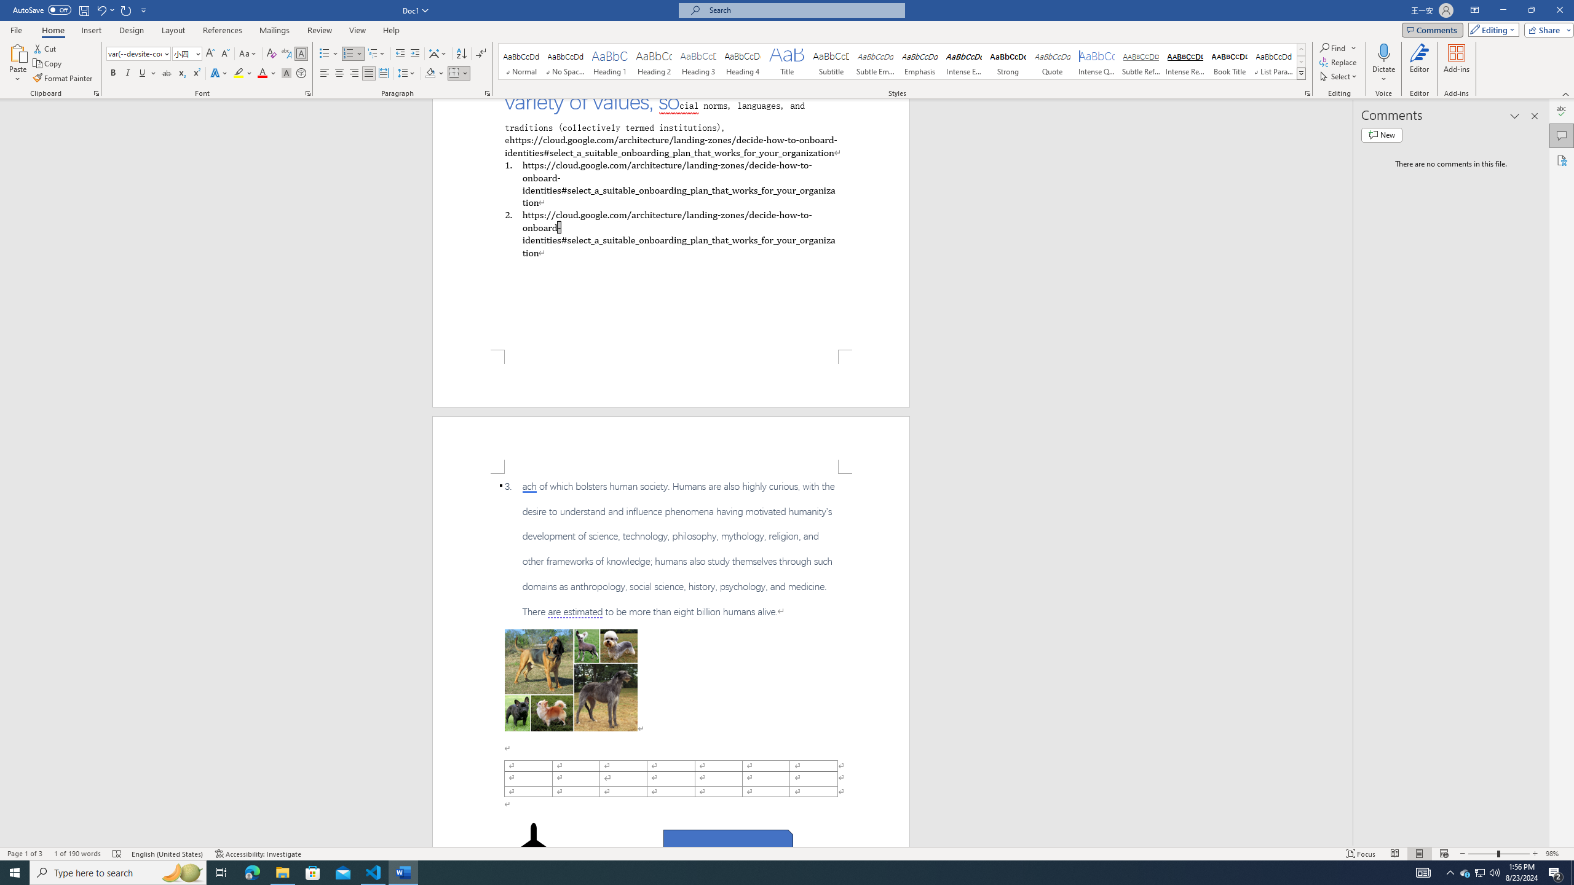 Image resolution: width=1574 pixels, height=885 pixels. What do you see at coordinates (325, 54) in the screenshot?
I see `Bullets` at bounding box center [325, 54].